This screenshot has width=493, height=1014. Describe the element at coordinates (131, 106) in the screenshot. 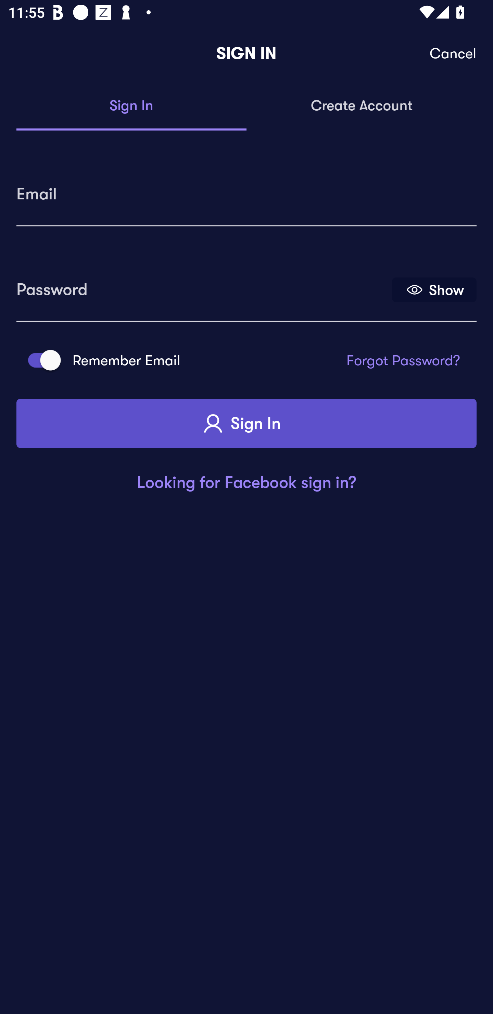

I see `Sign In` at that location.